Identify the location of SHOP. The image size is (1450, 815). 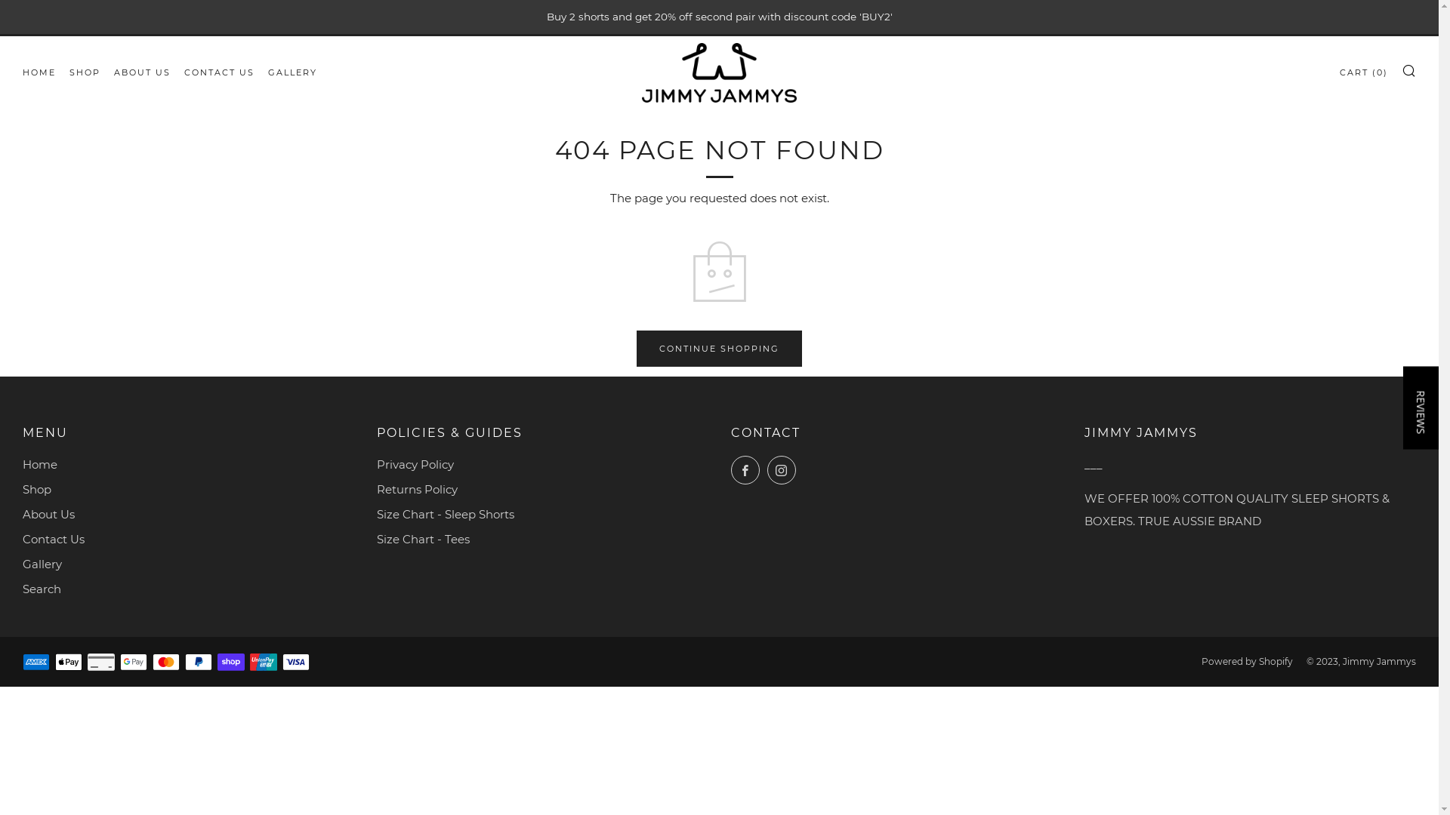
(85, 72).